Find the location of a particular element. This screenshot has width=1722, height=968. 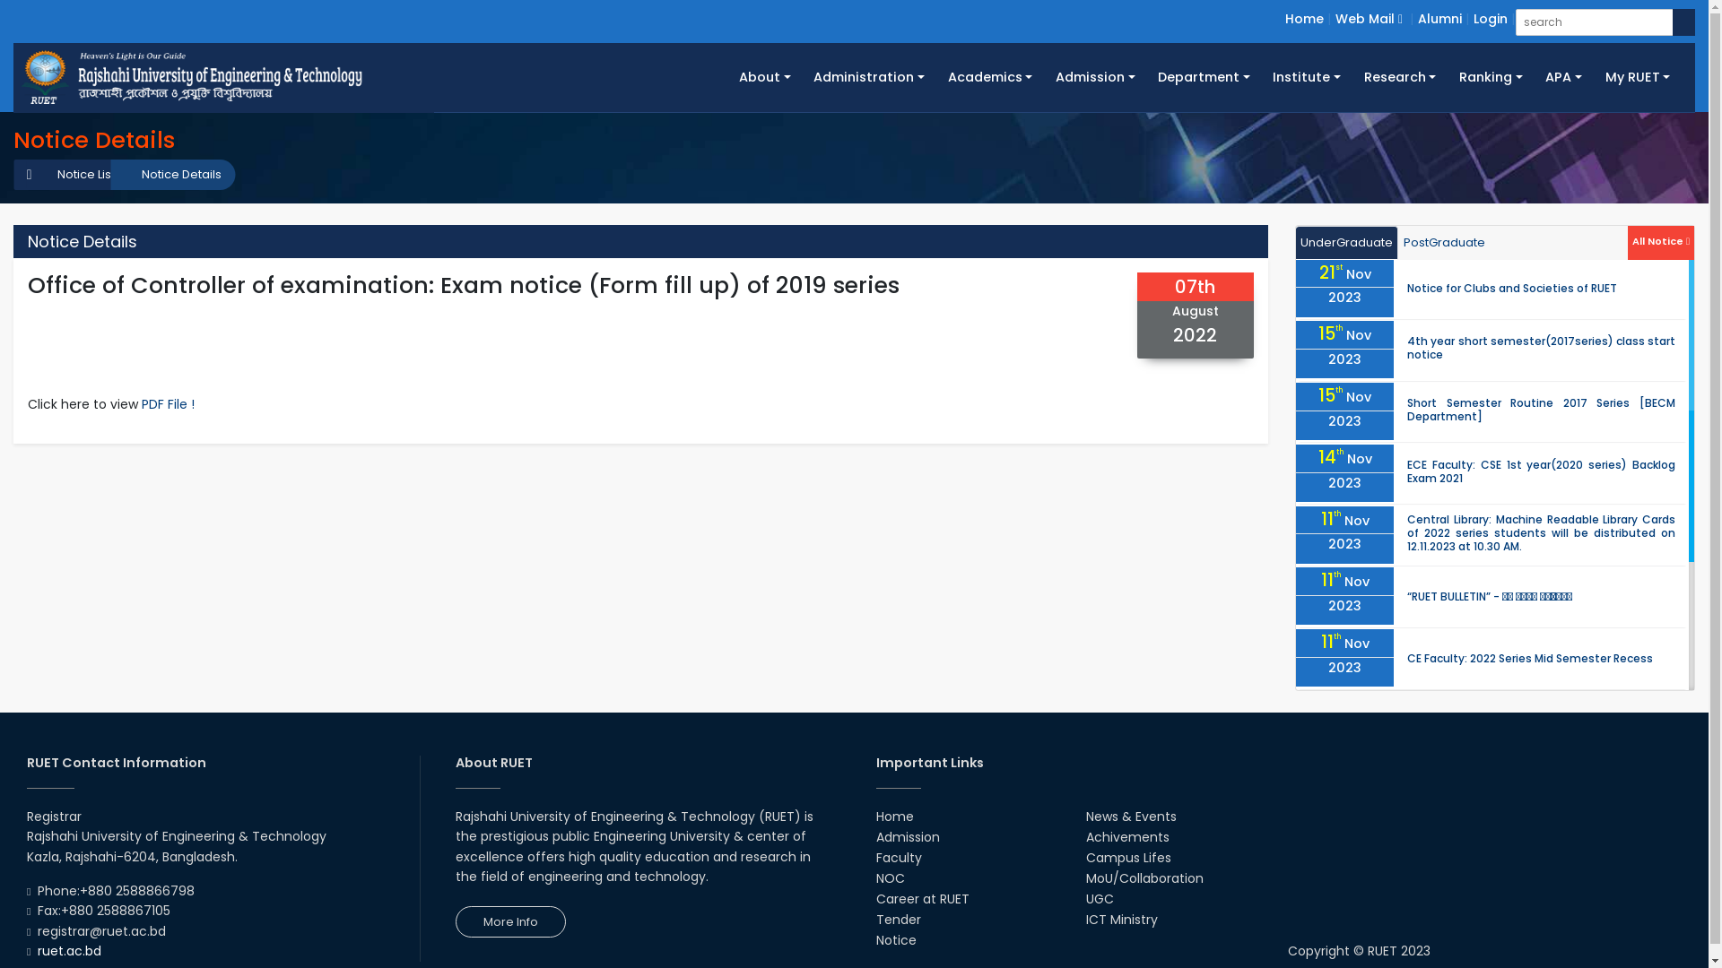

Notice for Clubs and Societies of RUET is located at coordinates (1512, 289).